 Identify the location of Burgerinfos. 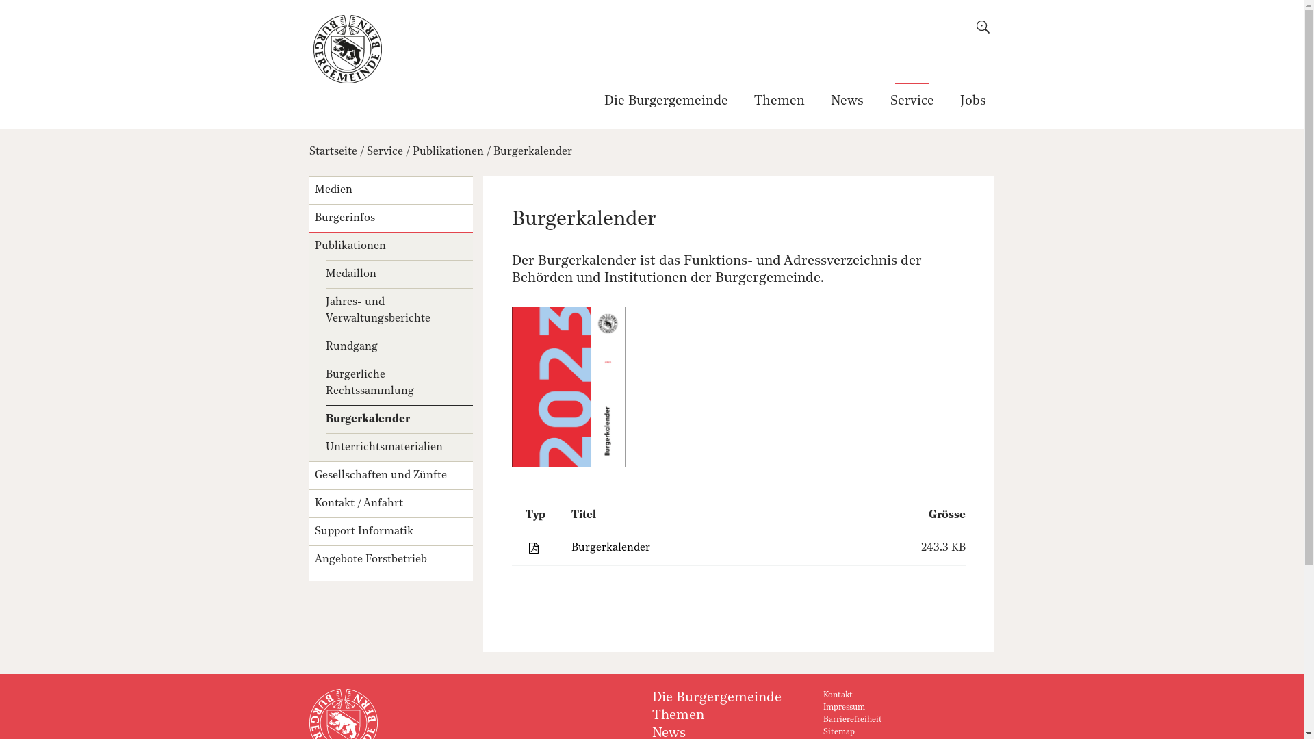
(391, 218).